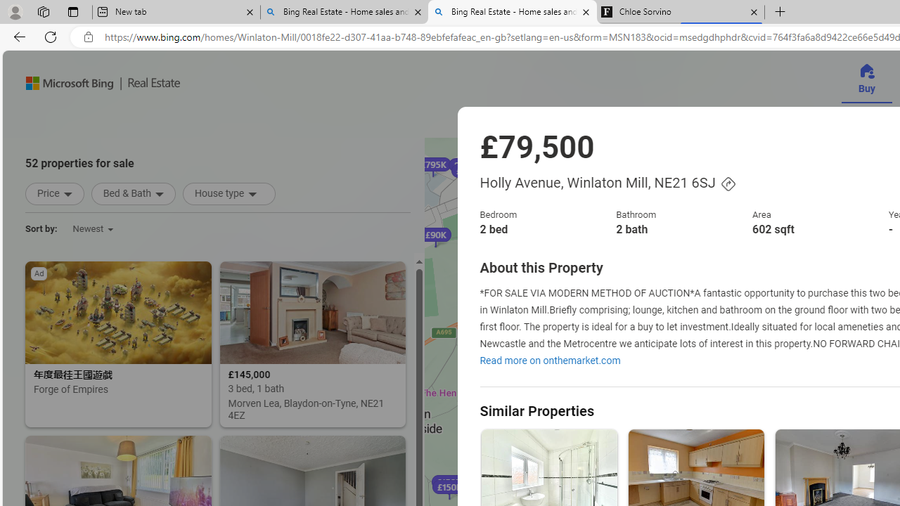 Image resolution: width=900 pixels, height=506 pixels. I want to click on Bing Real Estate - Home sales and rental listings, so click(513, 13).